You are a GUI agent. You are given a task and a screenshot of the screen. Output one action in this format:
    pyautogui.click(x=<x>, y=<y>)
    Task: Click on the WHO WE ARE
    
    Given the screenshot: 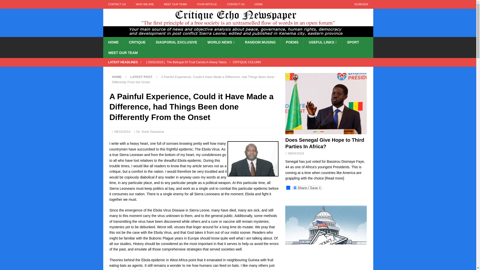 What is the action you would take?
    pyautogui.click(x=144, y=4)
    